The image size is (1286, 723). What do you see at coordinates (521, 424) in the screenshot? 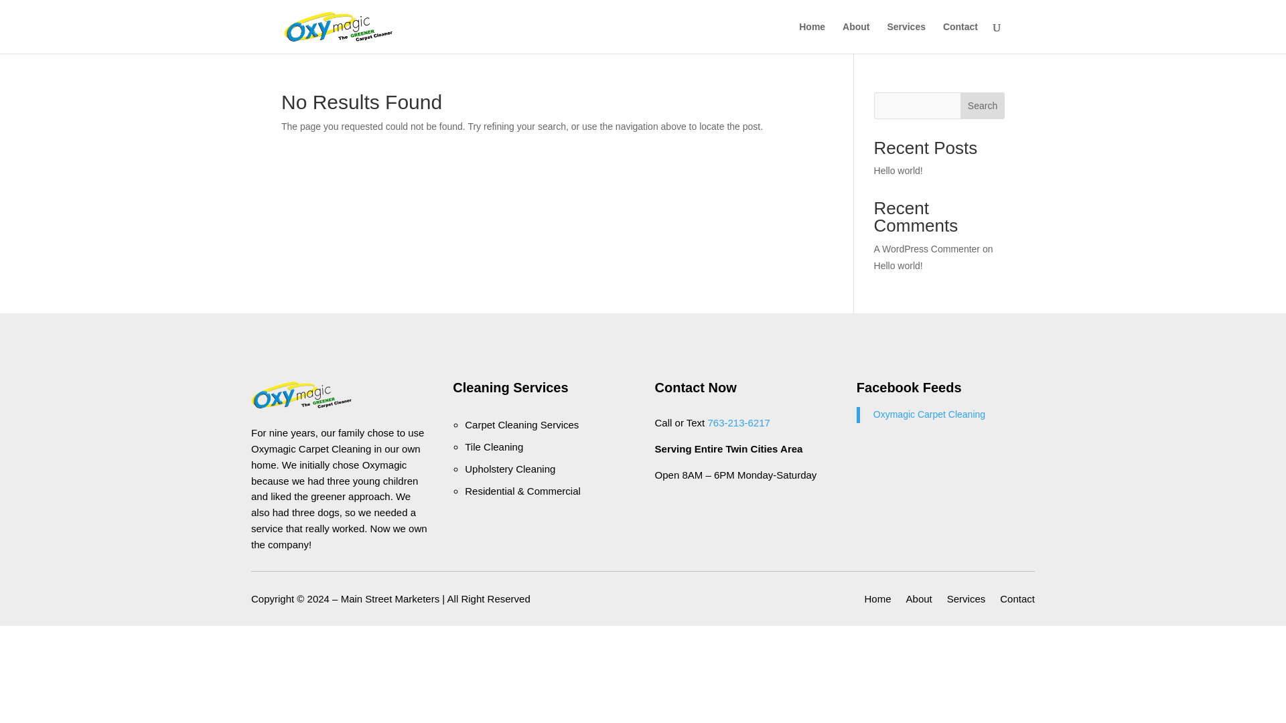
I see `Carpet Cleaning Services` at bounding box center [521, 424].